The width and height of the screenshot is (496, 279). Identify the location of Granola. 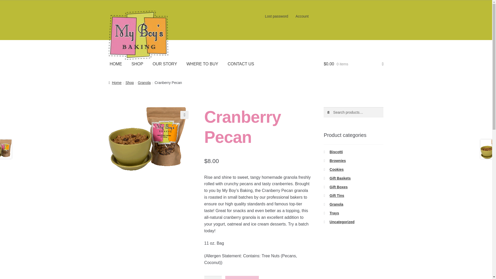
(144, 83).